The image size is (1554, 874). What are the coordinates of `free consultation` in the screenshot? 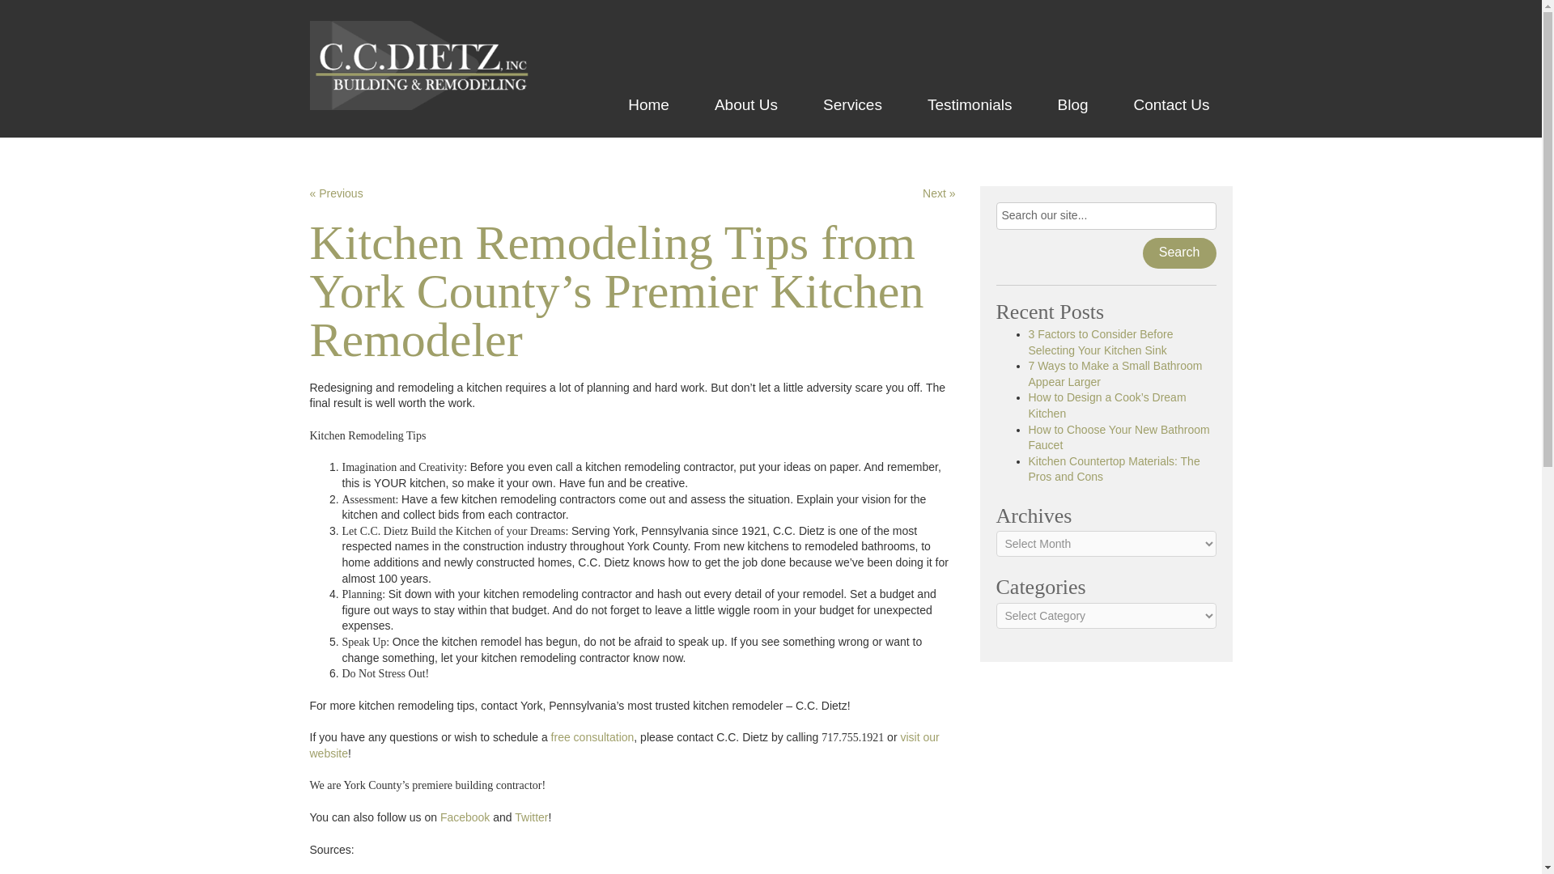 It's located at (592, 736).